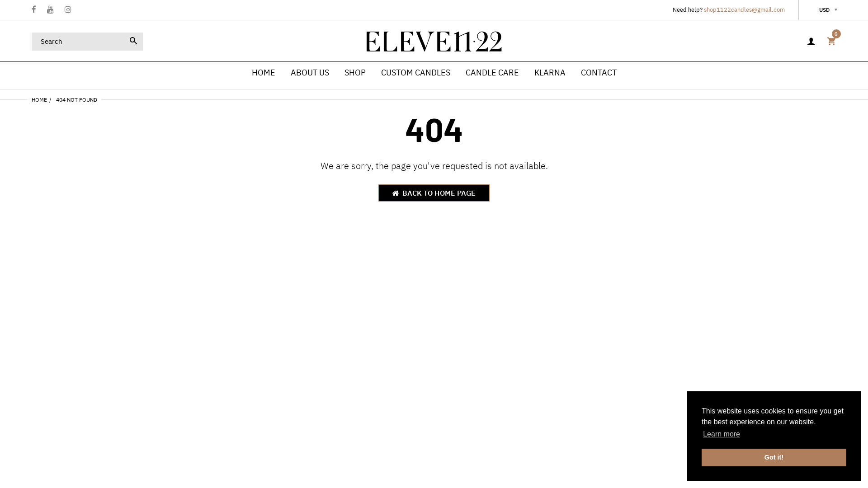  What do you see at coordinates (831, 42) in the screenshot?
I see `0` at bounding box center [831, 42].